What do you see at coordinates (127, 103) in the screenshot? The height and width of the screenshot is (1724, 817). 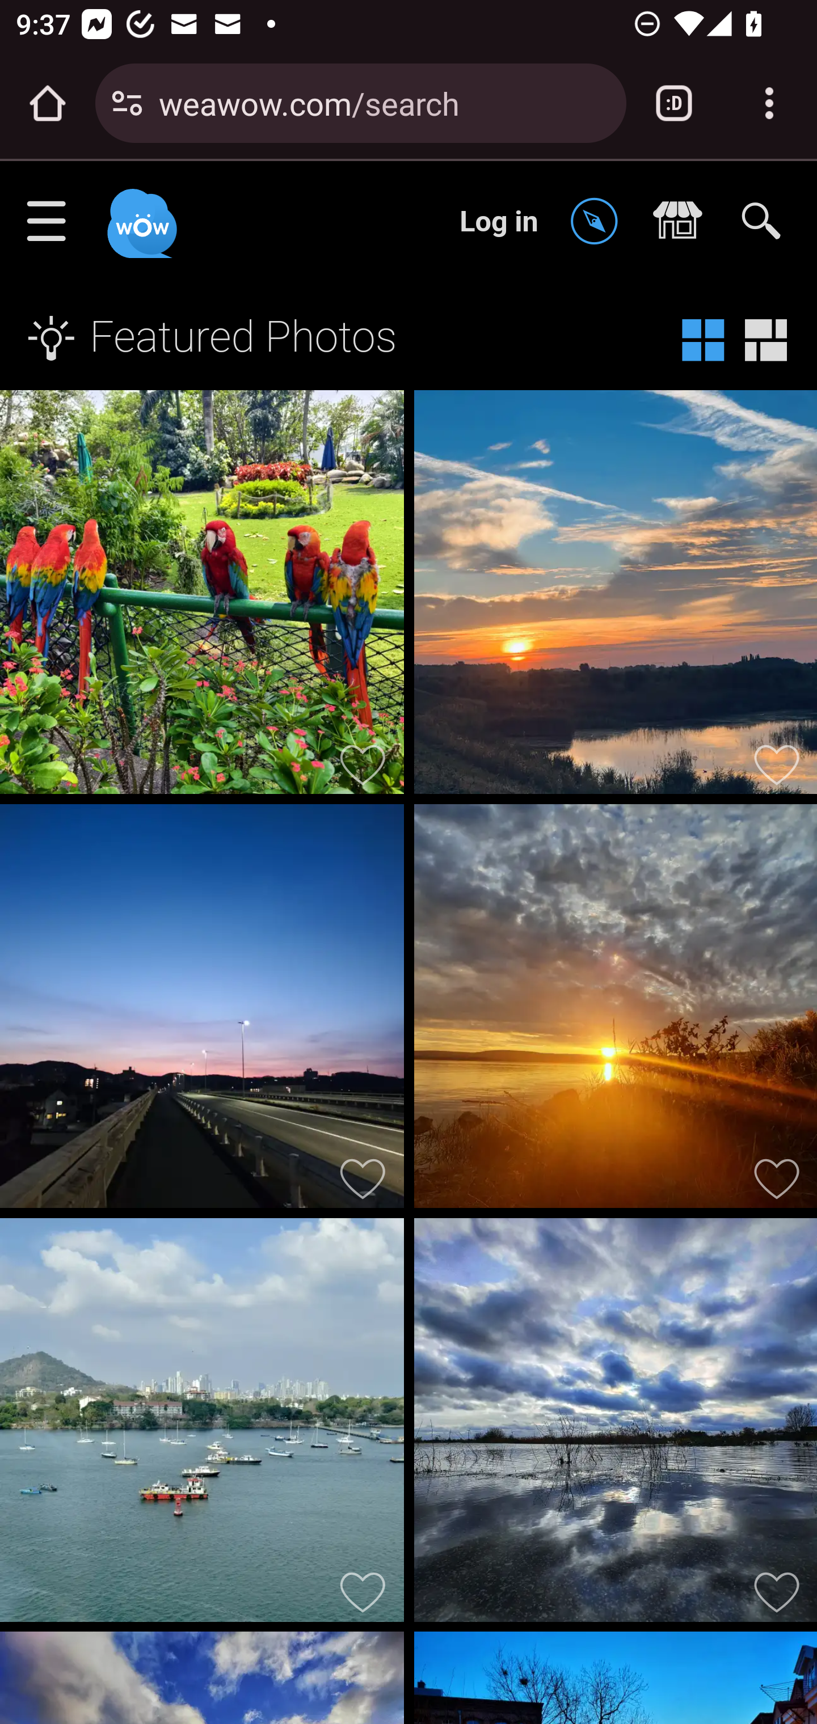 I see `Connection is secure` at bounding box center [127, 103].